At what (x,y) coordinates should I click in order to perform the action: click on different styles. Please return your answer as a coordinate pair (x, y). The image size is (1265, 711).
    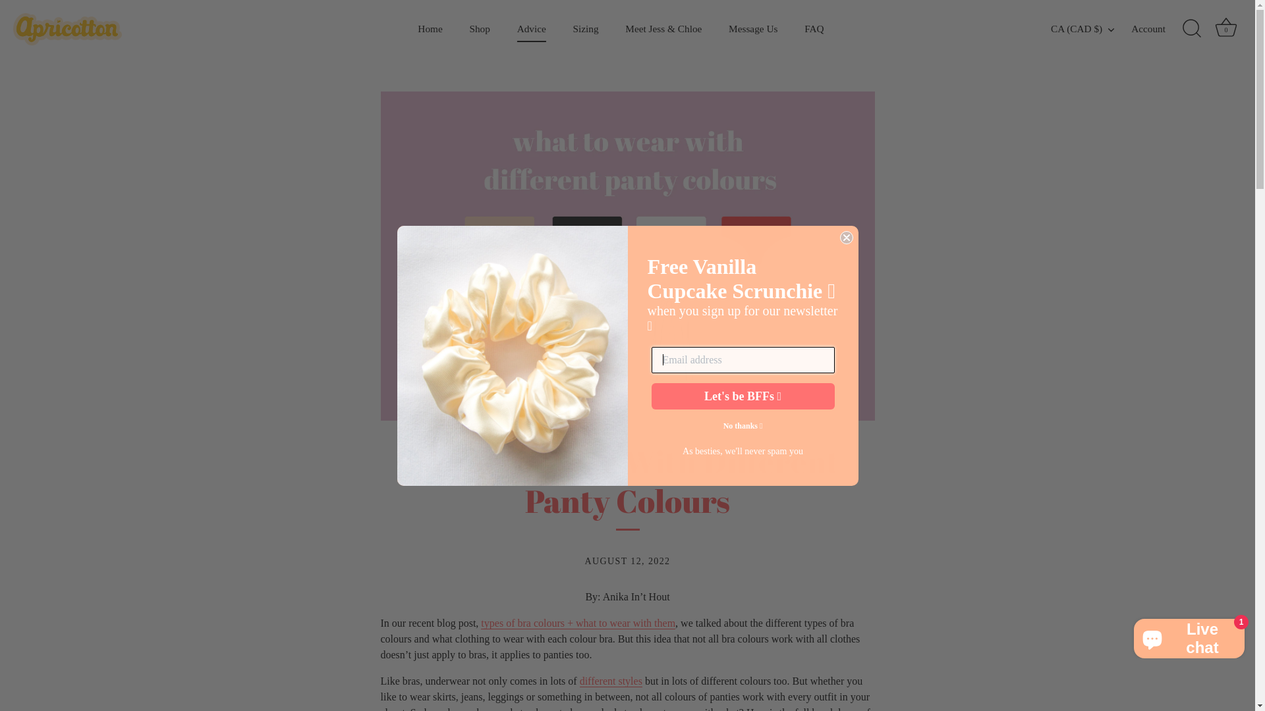
    Looking at the image, I should click on (611, 681).